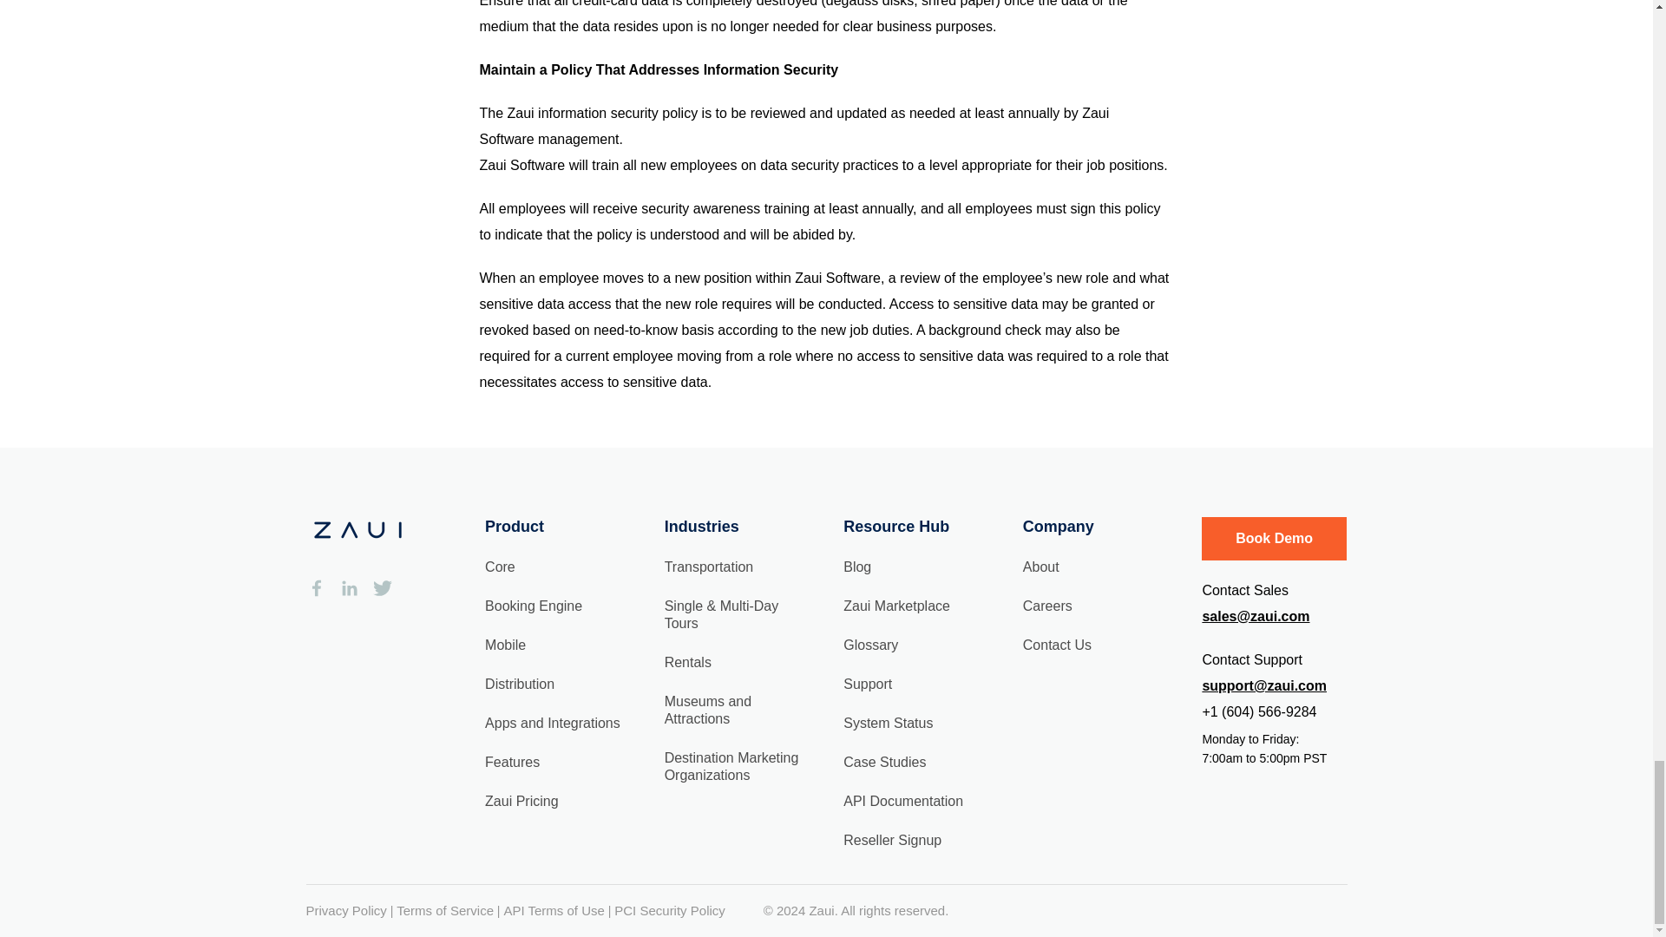 The image size is (1666, 937). I want to click on Zaui Marketplace, so click(895, 606).